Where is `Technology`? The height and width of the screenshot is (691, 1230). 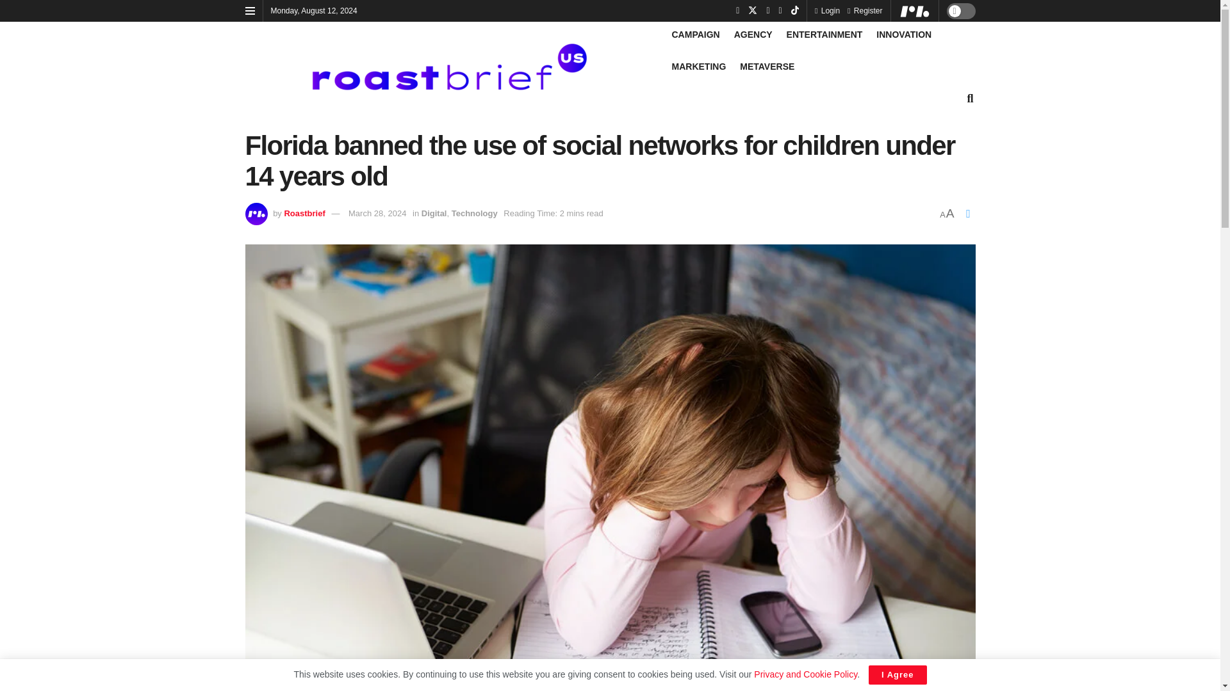
Technology is located at coordinates (474, 214).